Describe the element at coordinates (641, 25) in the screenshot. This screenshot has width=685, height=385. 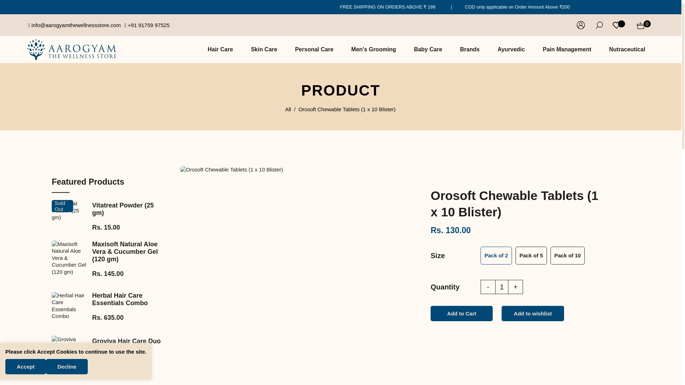
I see `0` at that location.